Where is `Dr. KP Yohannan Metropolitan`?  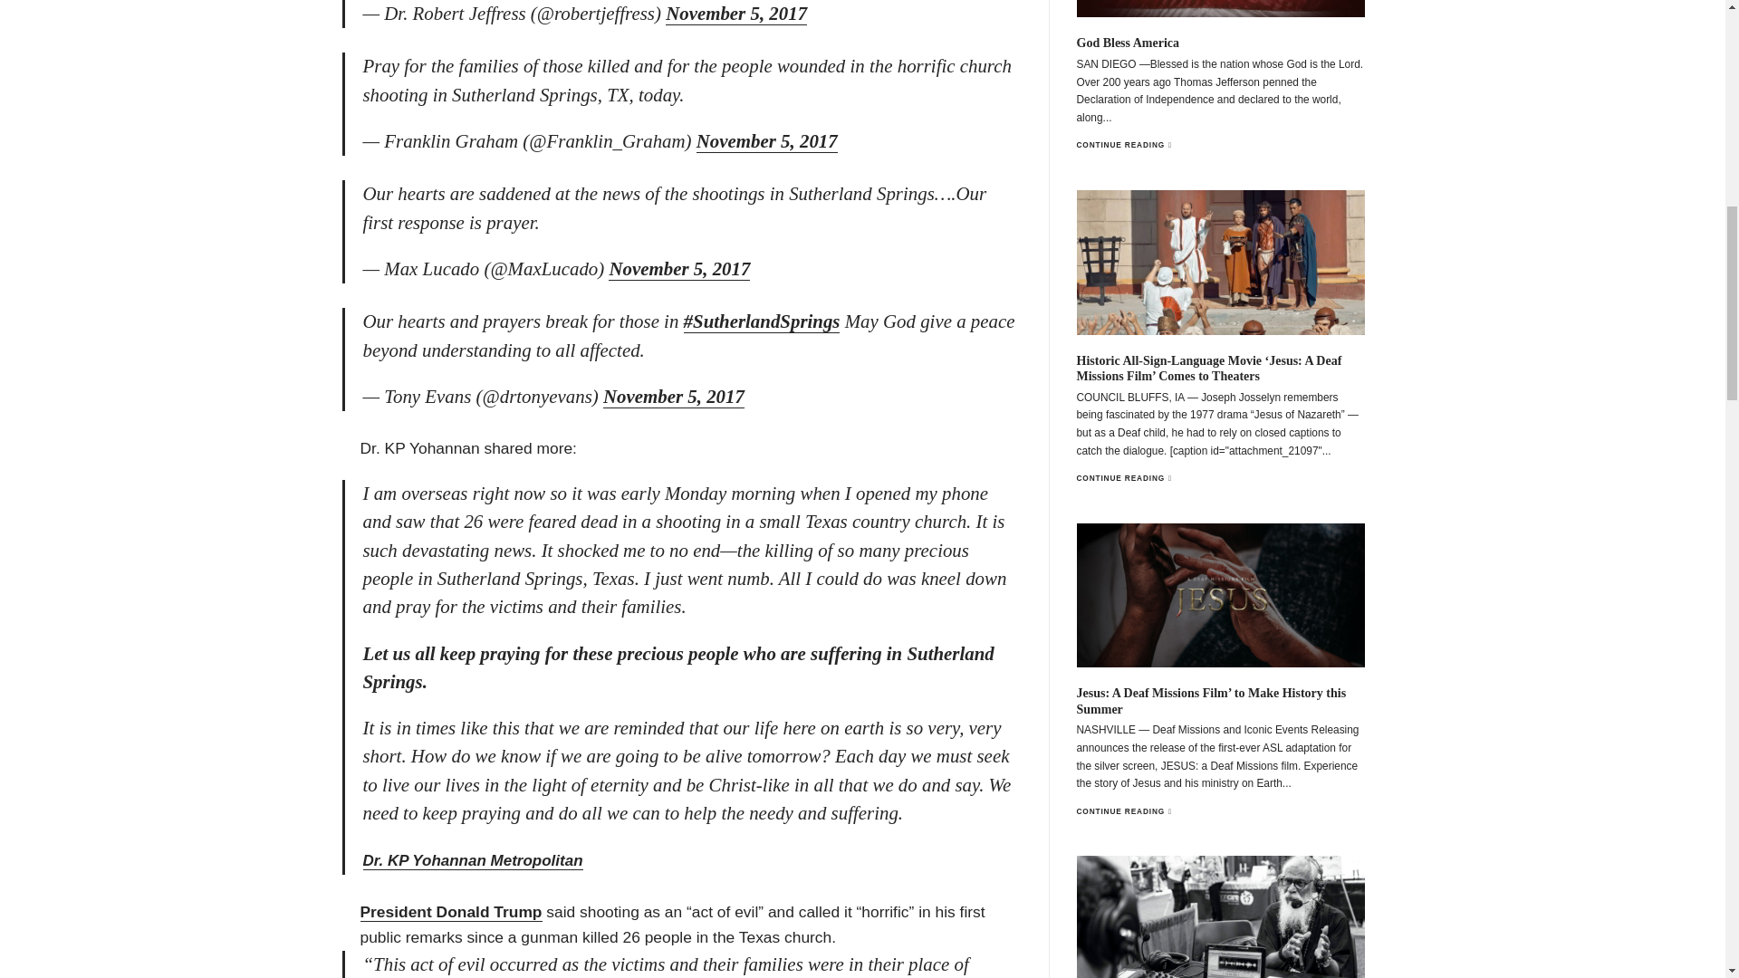
Dr. KP Yohannan Metropolitan is located at coordinates (472, 860).